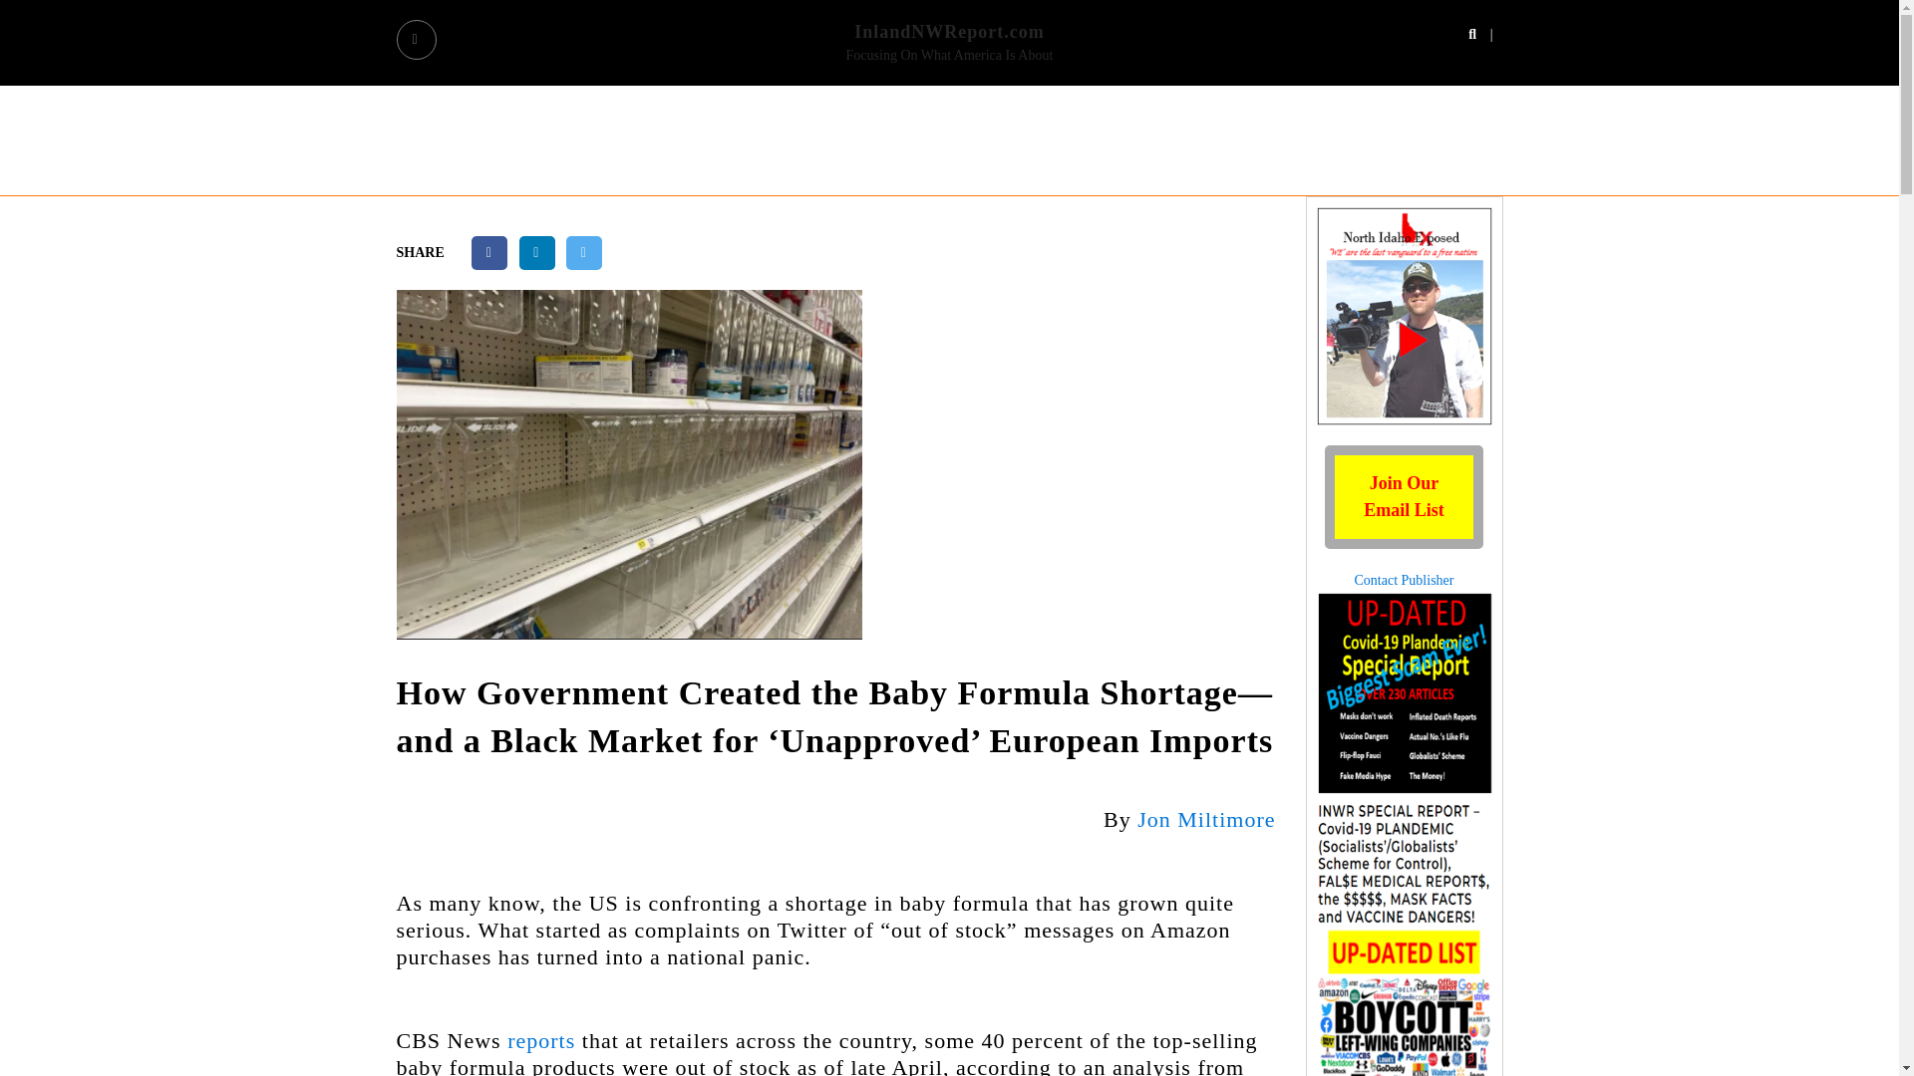 This screenshot has height=1076, width=1914. Describe the element at coordinates (1405, 580) in the screenshot. I see `InlandNWReport.com` at that location.